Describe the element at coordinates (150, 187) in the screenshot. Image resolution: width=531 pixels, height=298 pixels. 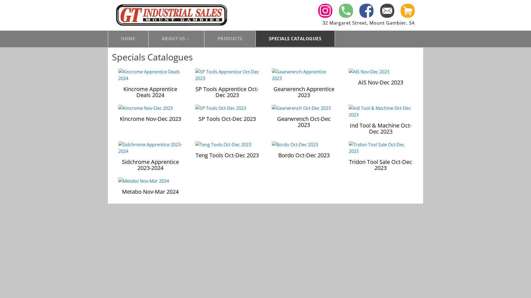
I see `Metabo Nov-Mar 2024` at that location.